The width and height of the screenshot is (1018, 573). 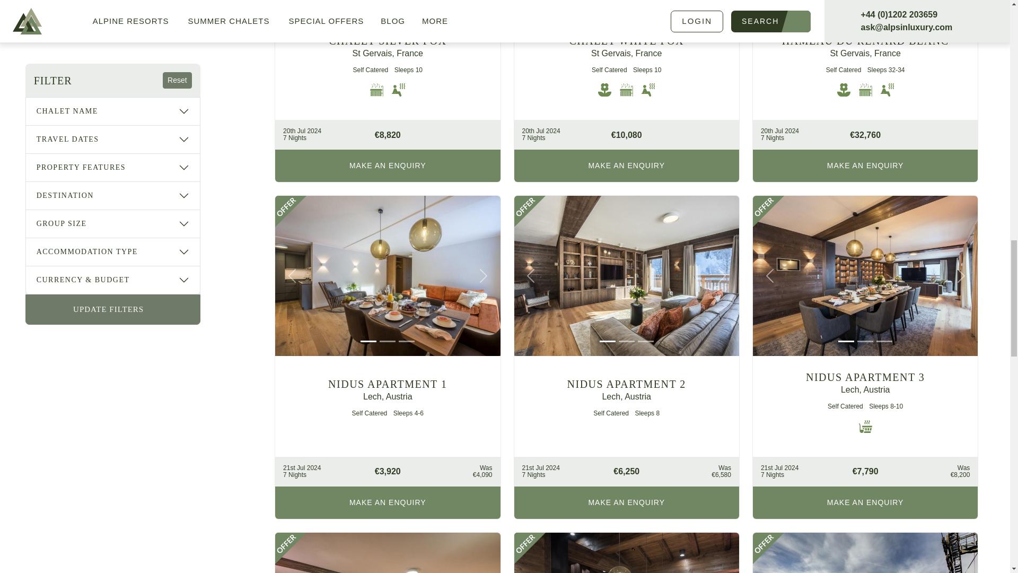 What do you see at coordinates (723, 549) in the screenshot?
I see `Add to your wishlist` at bounding box center [723, 549].